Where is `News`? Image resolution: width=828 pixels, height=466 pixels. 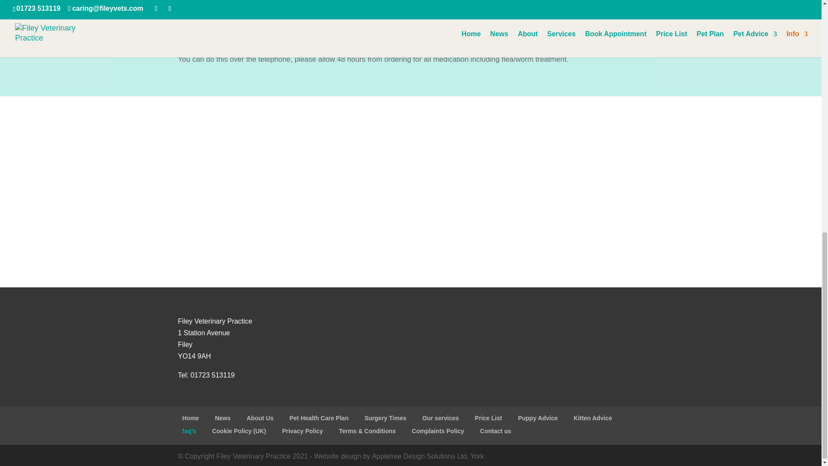
News is located at coordinates (223, 418).